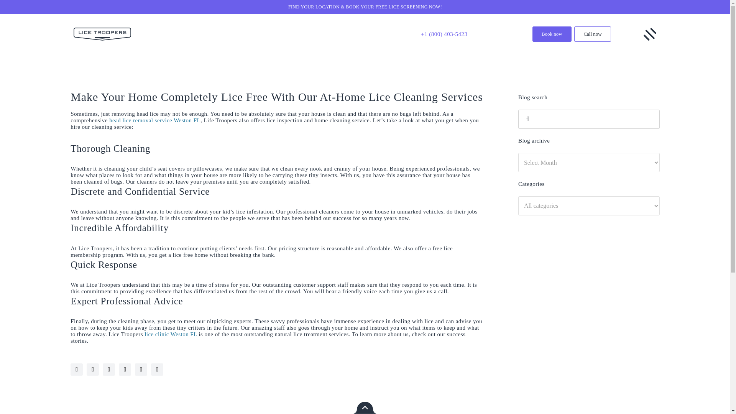 This screenshot has height=414, width=736. Describe the element at coordinates (157, 370) in the screenshot. I see `Pinterest` at that location.